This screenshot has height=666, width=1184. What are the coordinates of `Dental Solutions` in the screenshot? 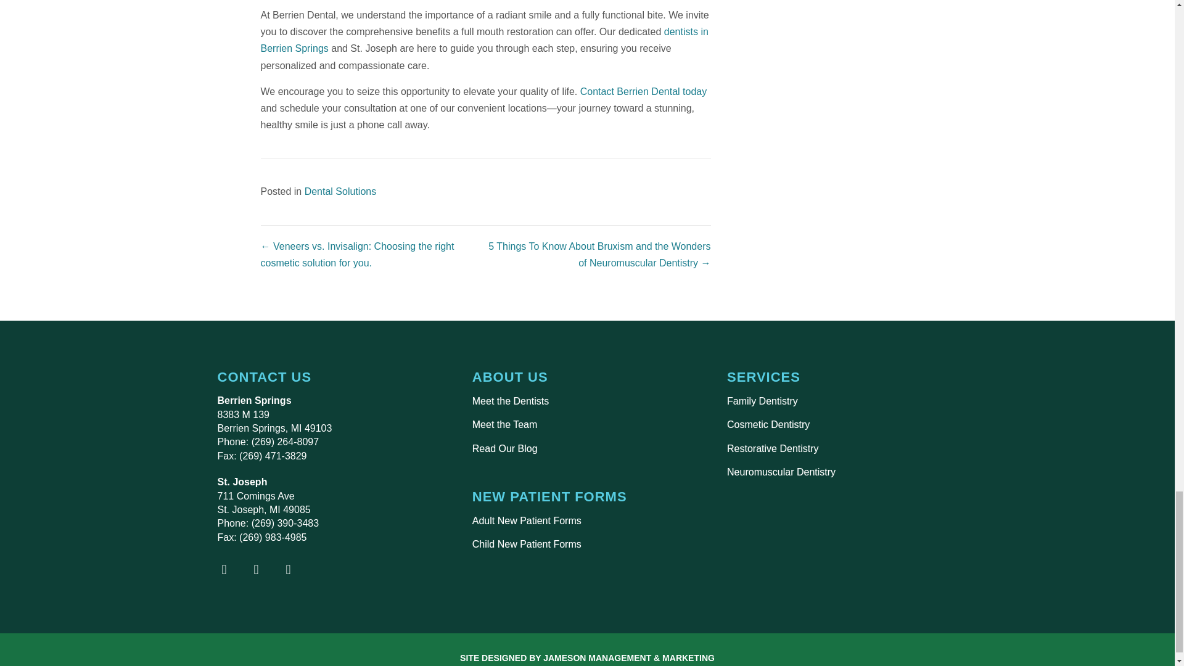 It's located at (340, 191).